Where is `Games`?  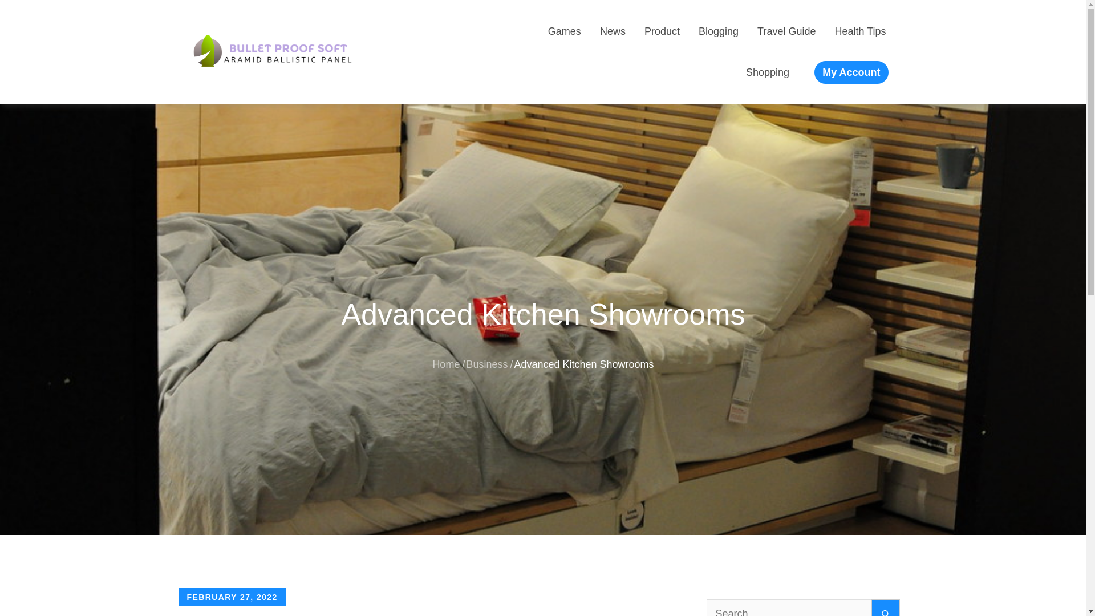
Games is located at coordinates (565, 31).